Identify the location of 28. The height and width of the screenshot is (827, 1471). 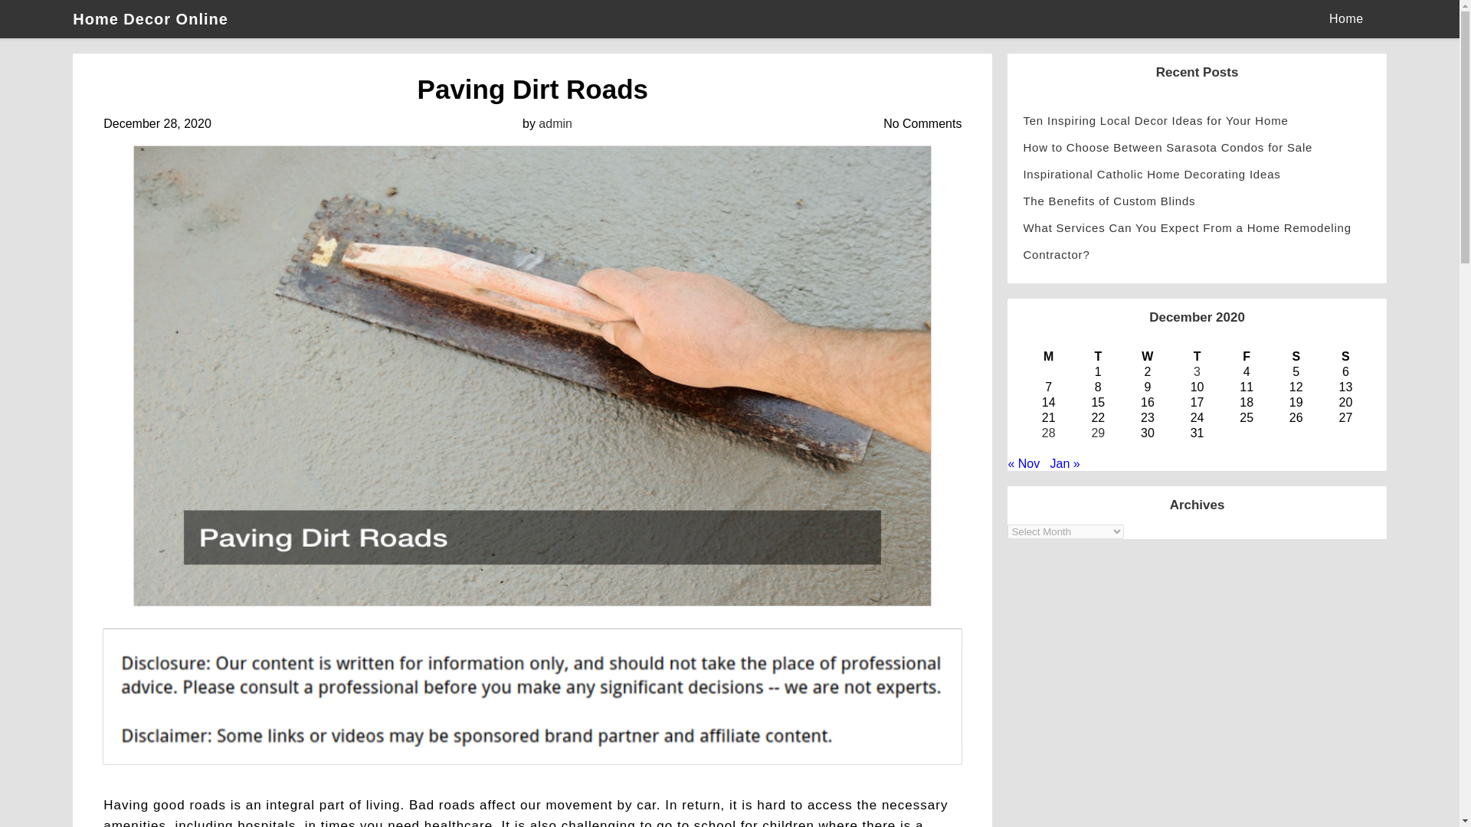
(1048, 433).